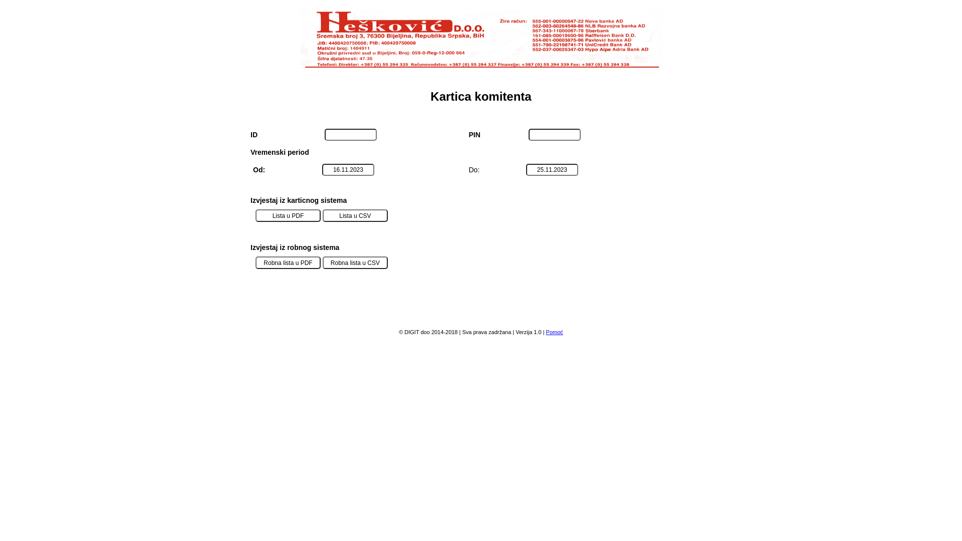 The width and height of the screenshot is (962, 541). What do you see at coordinates (288, 262) in the screenshot?
I see `Robna lista u PDF` at bounding box center [288, 262].